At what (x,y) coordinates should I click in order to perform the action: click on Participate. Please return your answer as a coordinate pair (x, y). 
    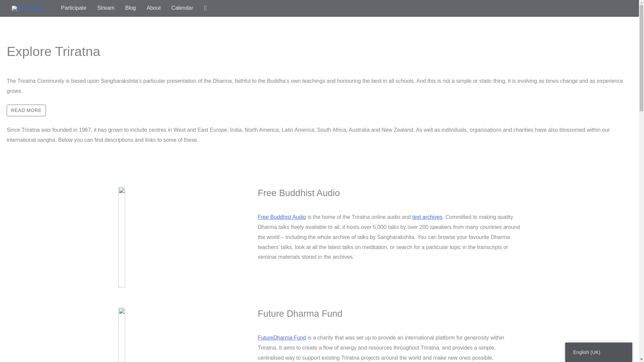
    Looking at the image, I should click on (74, 8).